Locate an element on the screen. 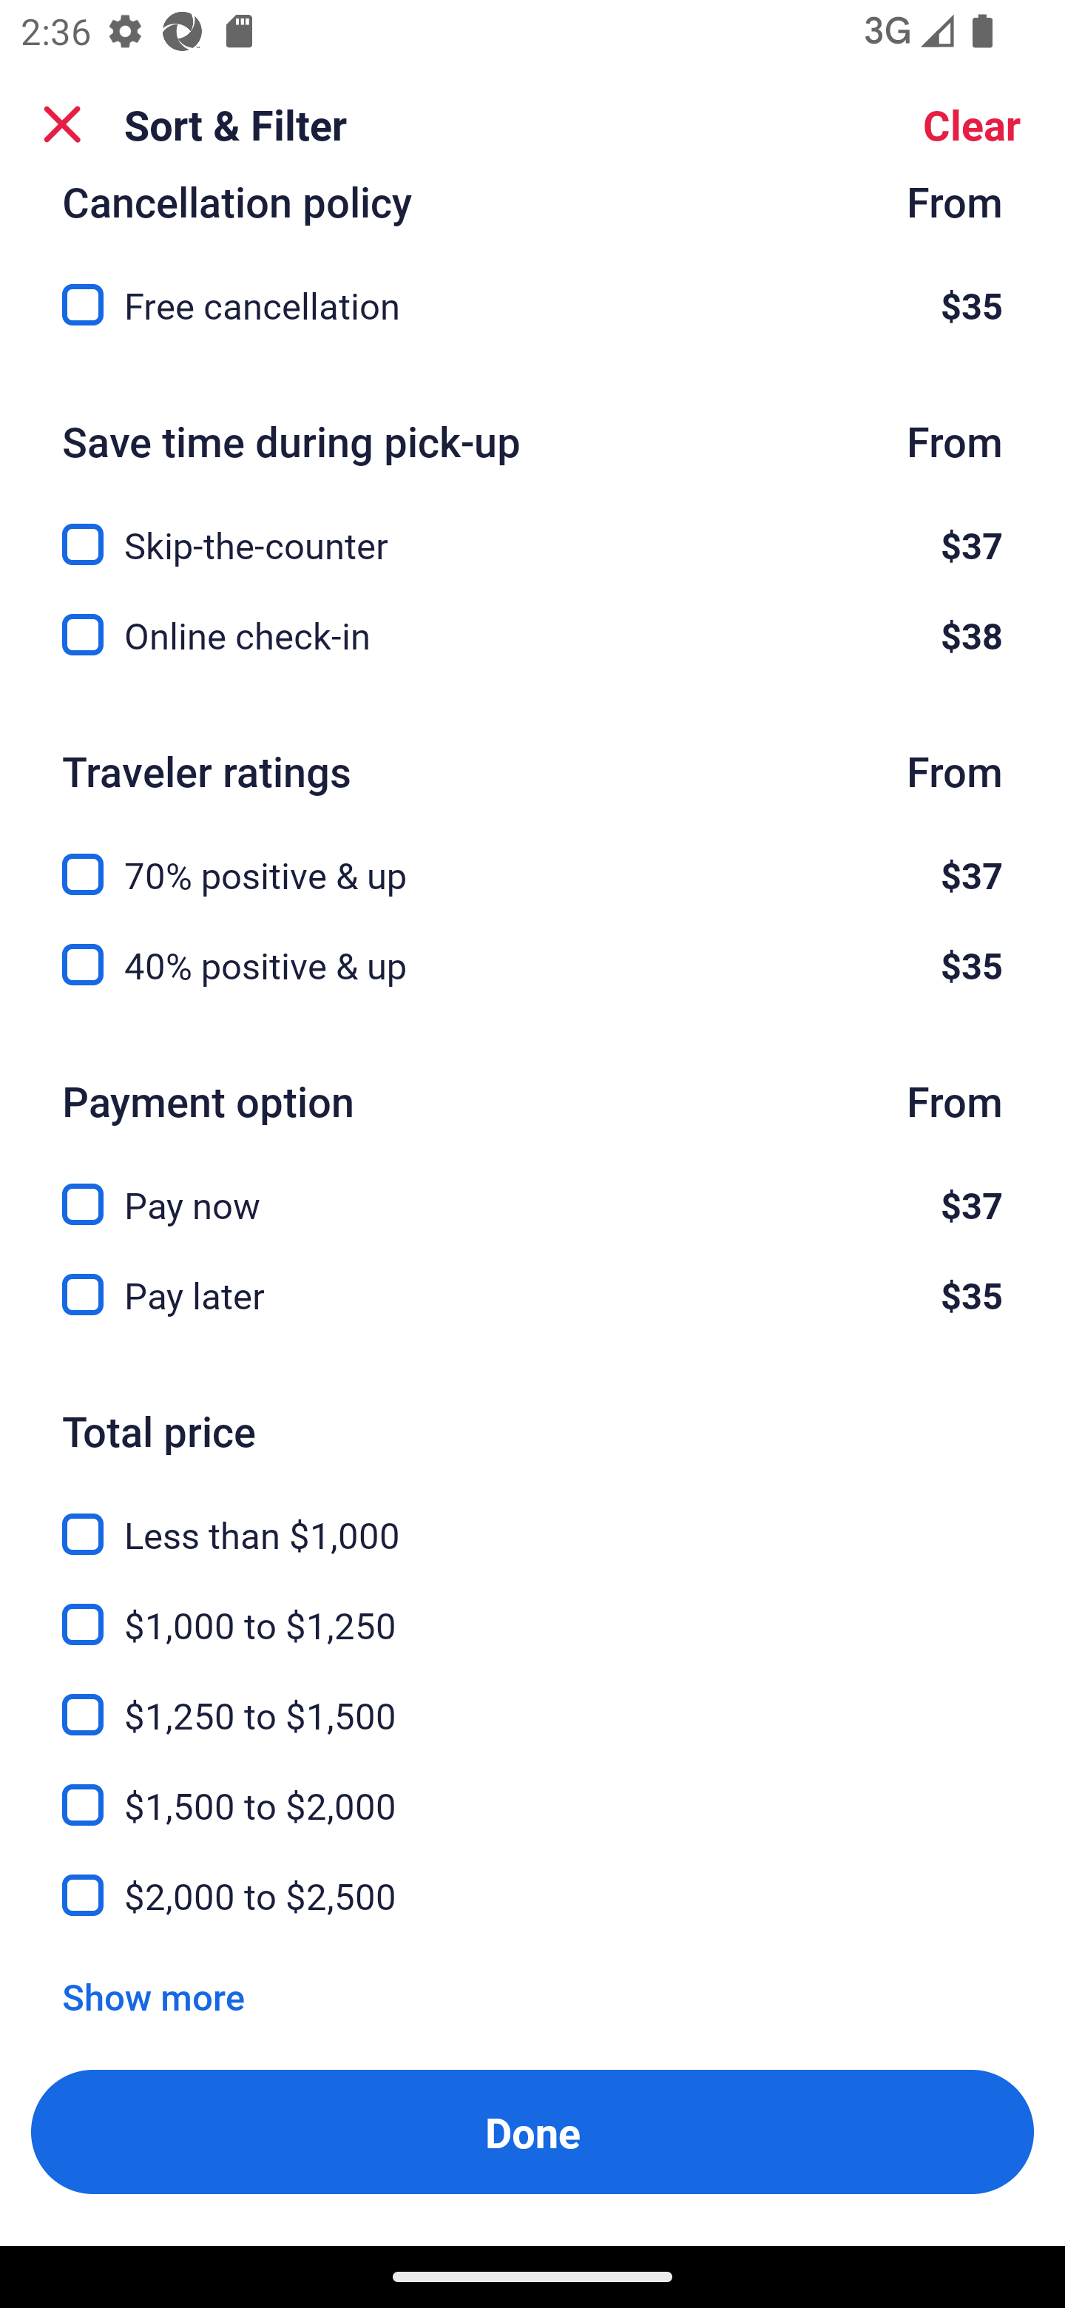 Image resolution: width=1065 pixels, height=2308 pixels. Show more Show more Link is located at coordinates (153, 1996).